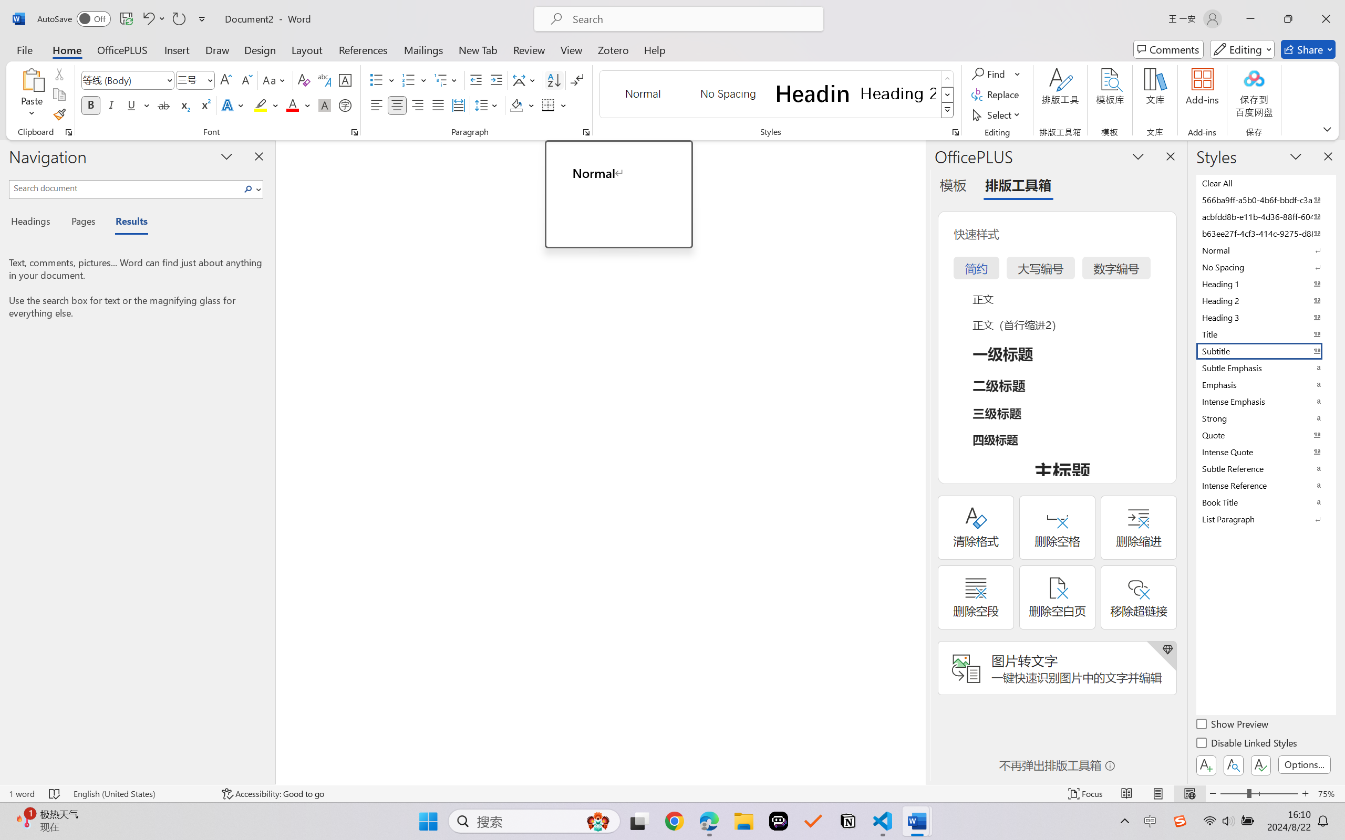 This screenshot has height=840, width=1345. Describe the element at coordinates (1265, 317) in the screenshot. I see `Heading 3` at that location.